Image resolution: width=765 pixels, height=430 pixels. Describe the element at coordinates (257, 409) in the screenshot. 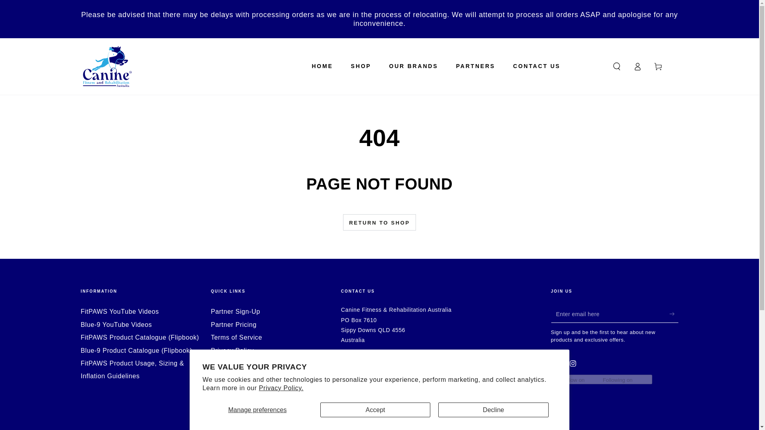

I see `Manage preferences` at that location.